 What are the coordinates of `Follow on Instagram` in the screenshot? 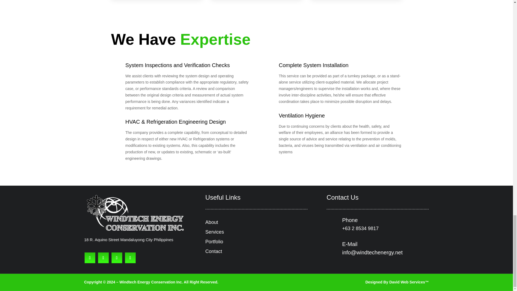 It's located at (130, 258).